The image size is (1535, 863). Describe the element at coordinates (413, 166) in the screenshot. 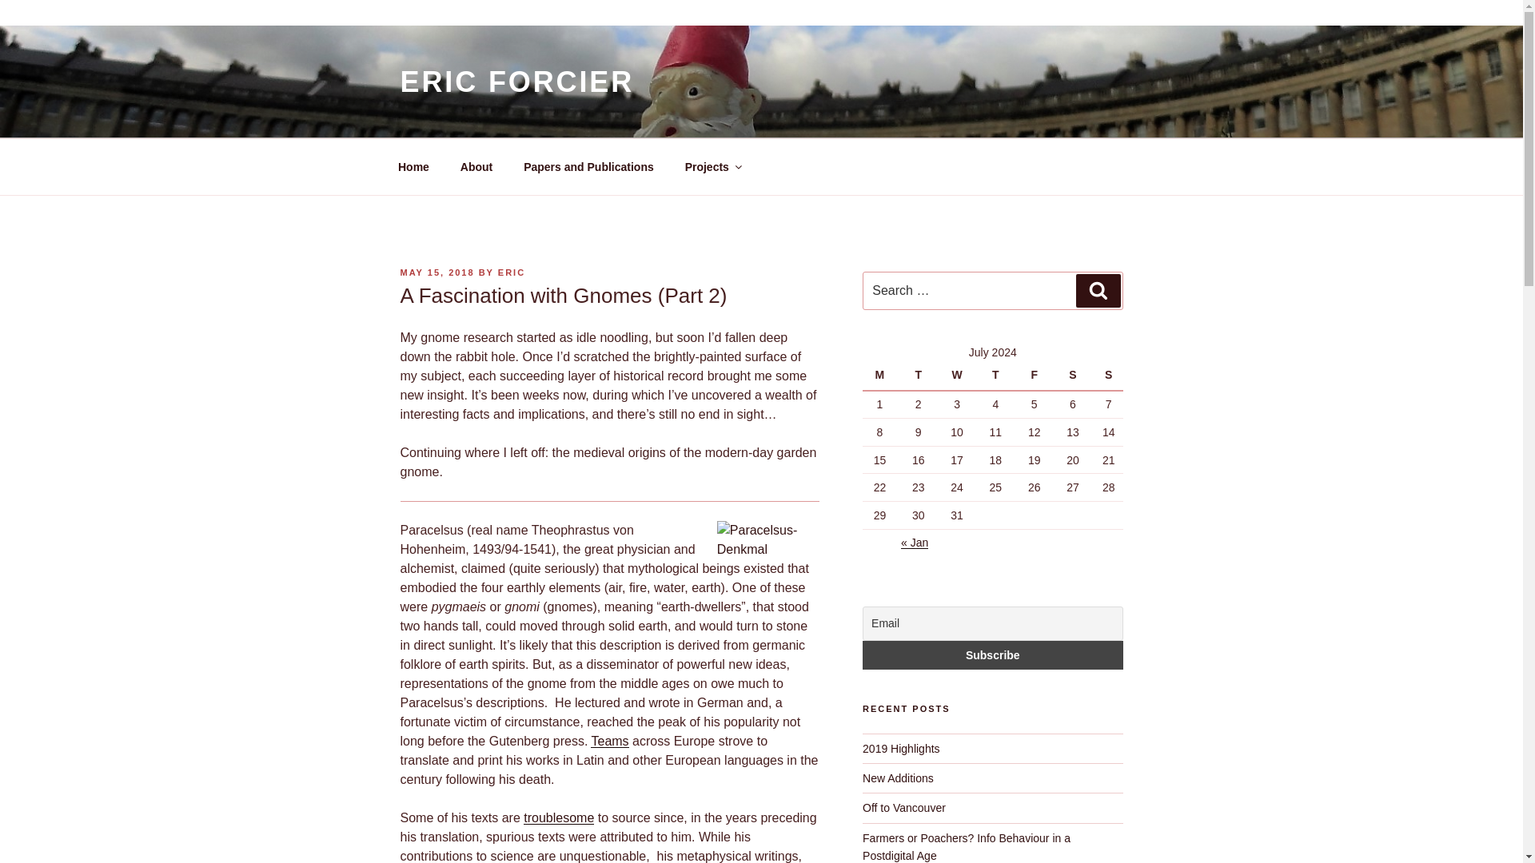

I see `Home` at that location.